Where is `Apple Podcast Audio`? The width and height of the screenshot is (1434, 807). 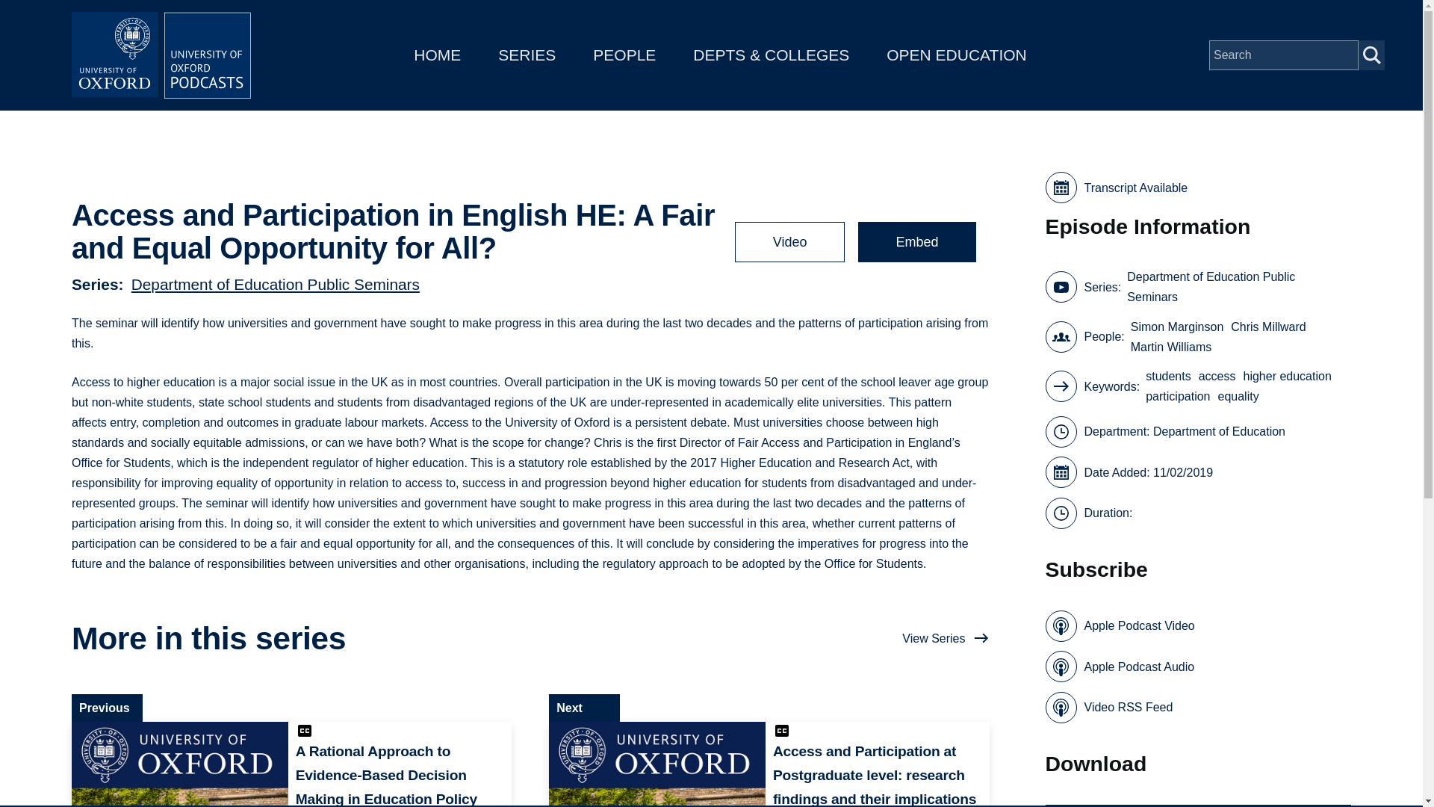 Apple Podcast Audio is located at coordinates (1120, 666).